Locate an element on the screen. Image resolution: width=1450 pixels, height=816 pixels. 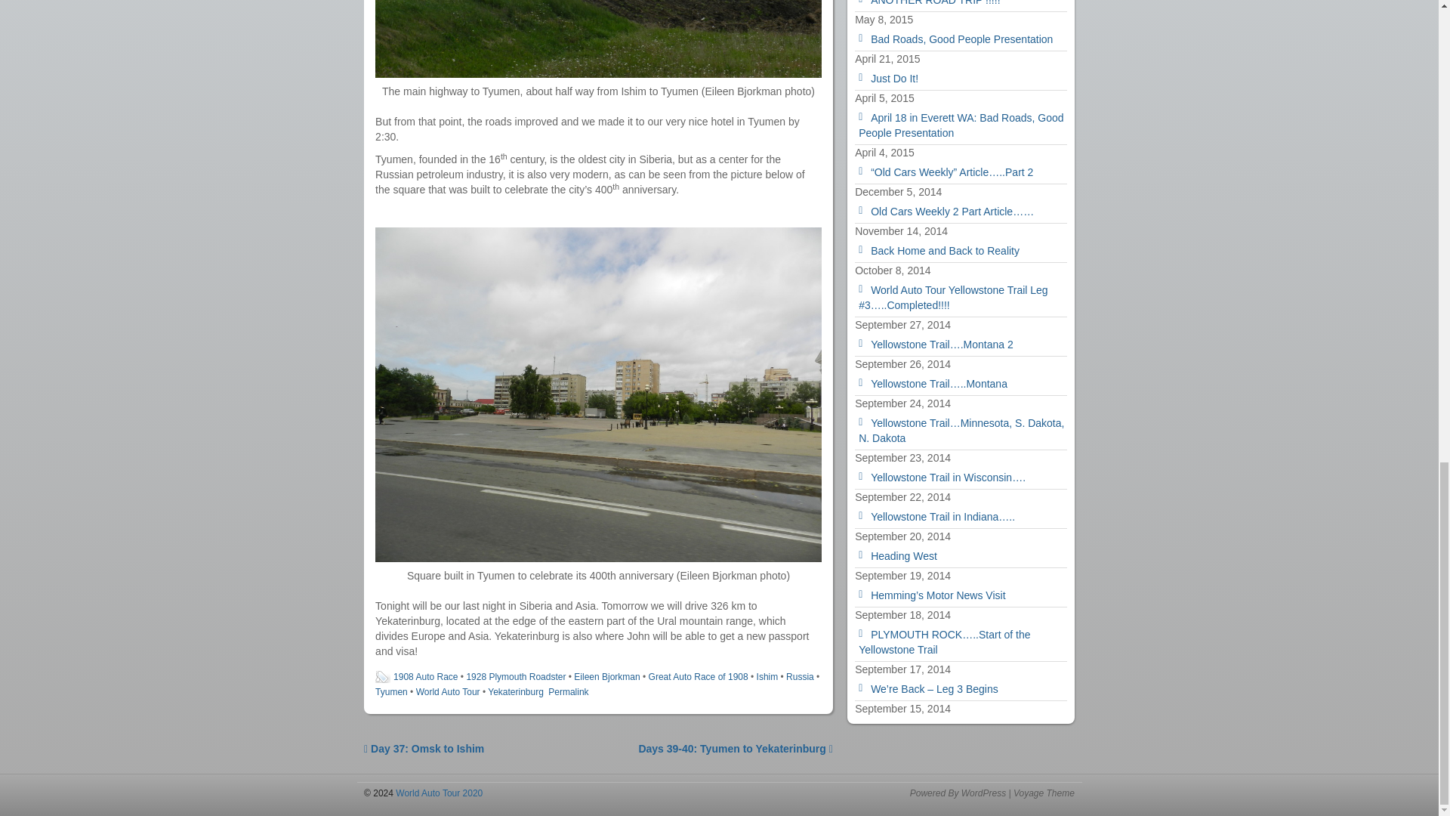
Eileen Bjorkman is located at coordinates (606, 676).